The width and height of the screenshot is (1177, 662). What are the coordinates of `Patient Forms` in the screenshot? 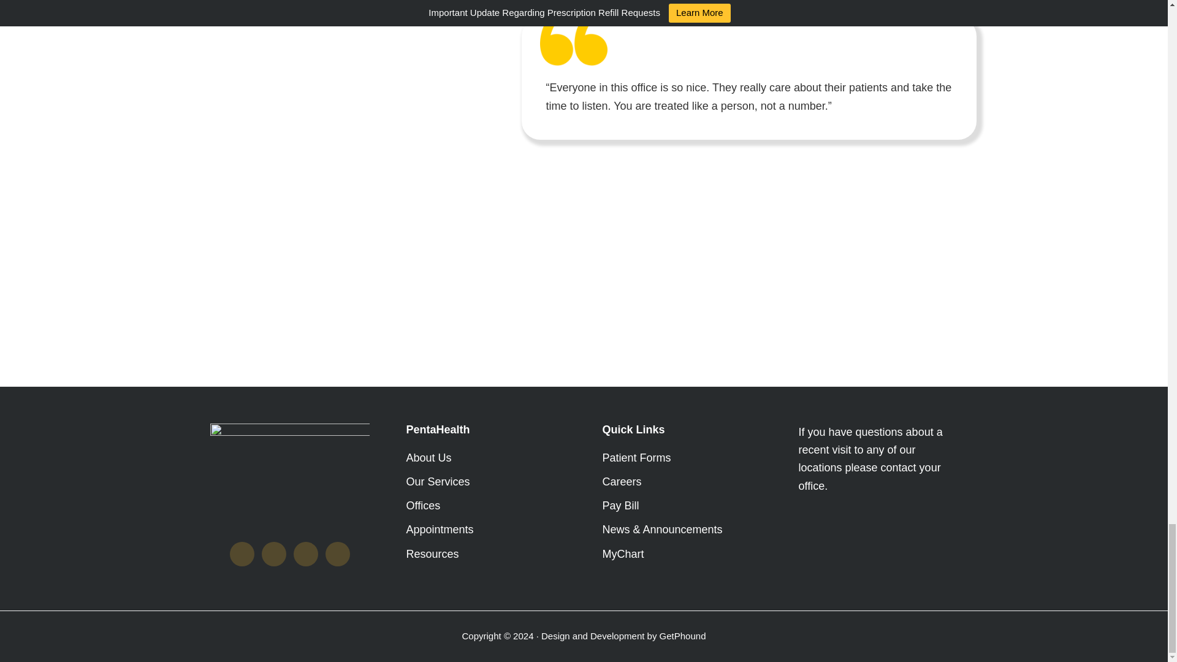 It's located at (636, 457).